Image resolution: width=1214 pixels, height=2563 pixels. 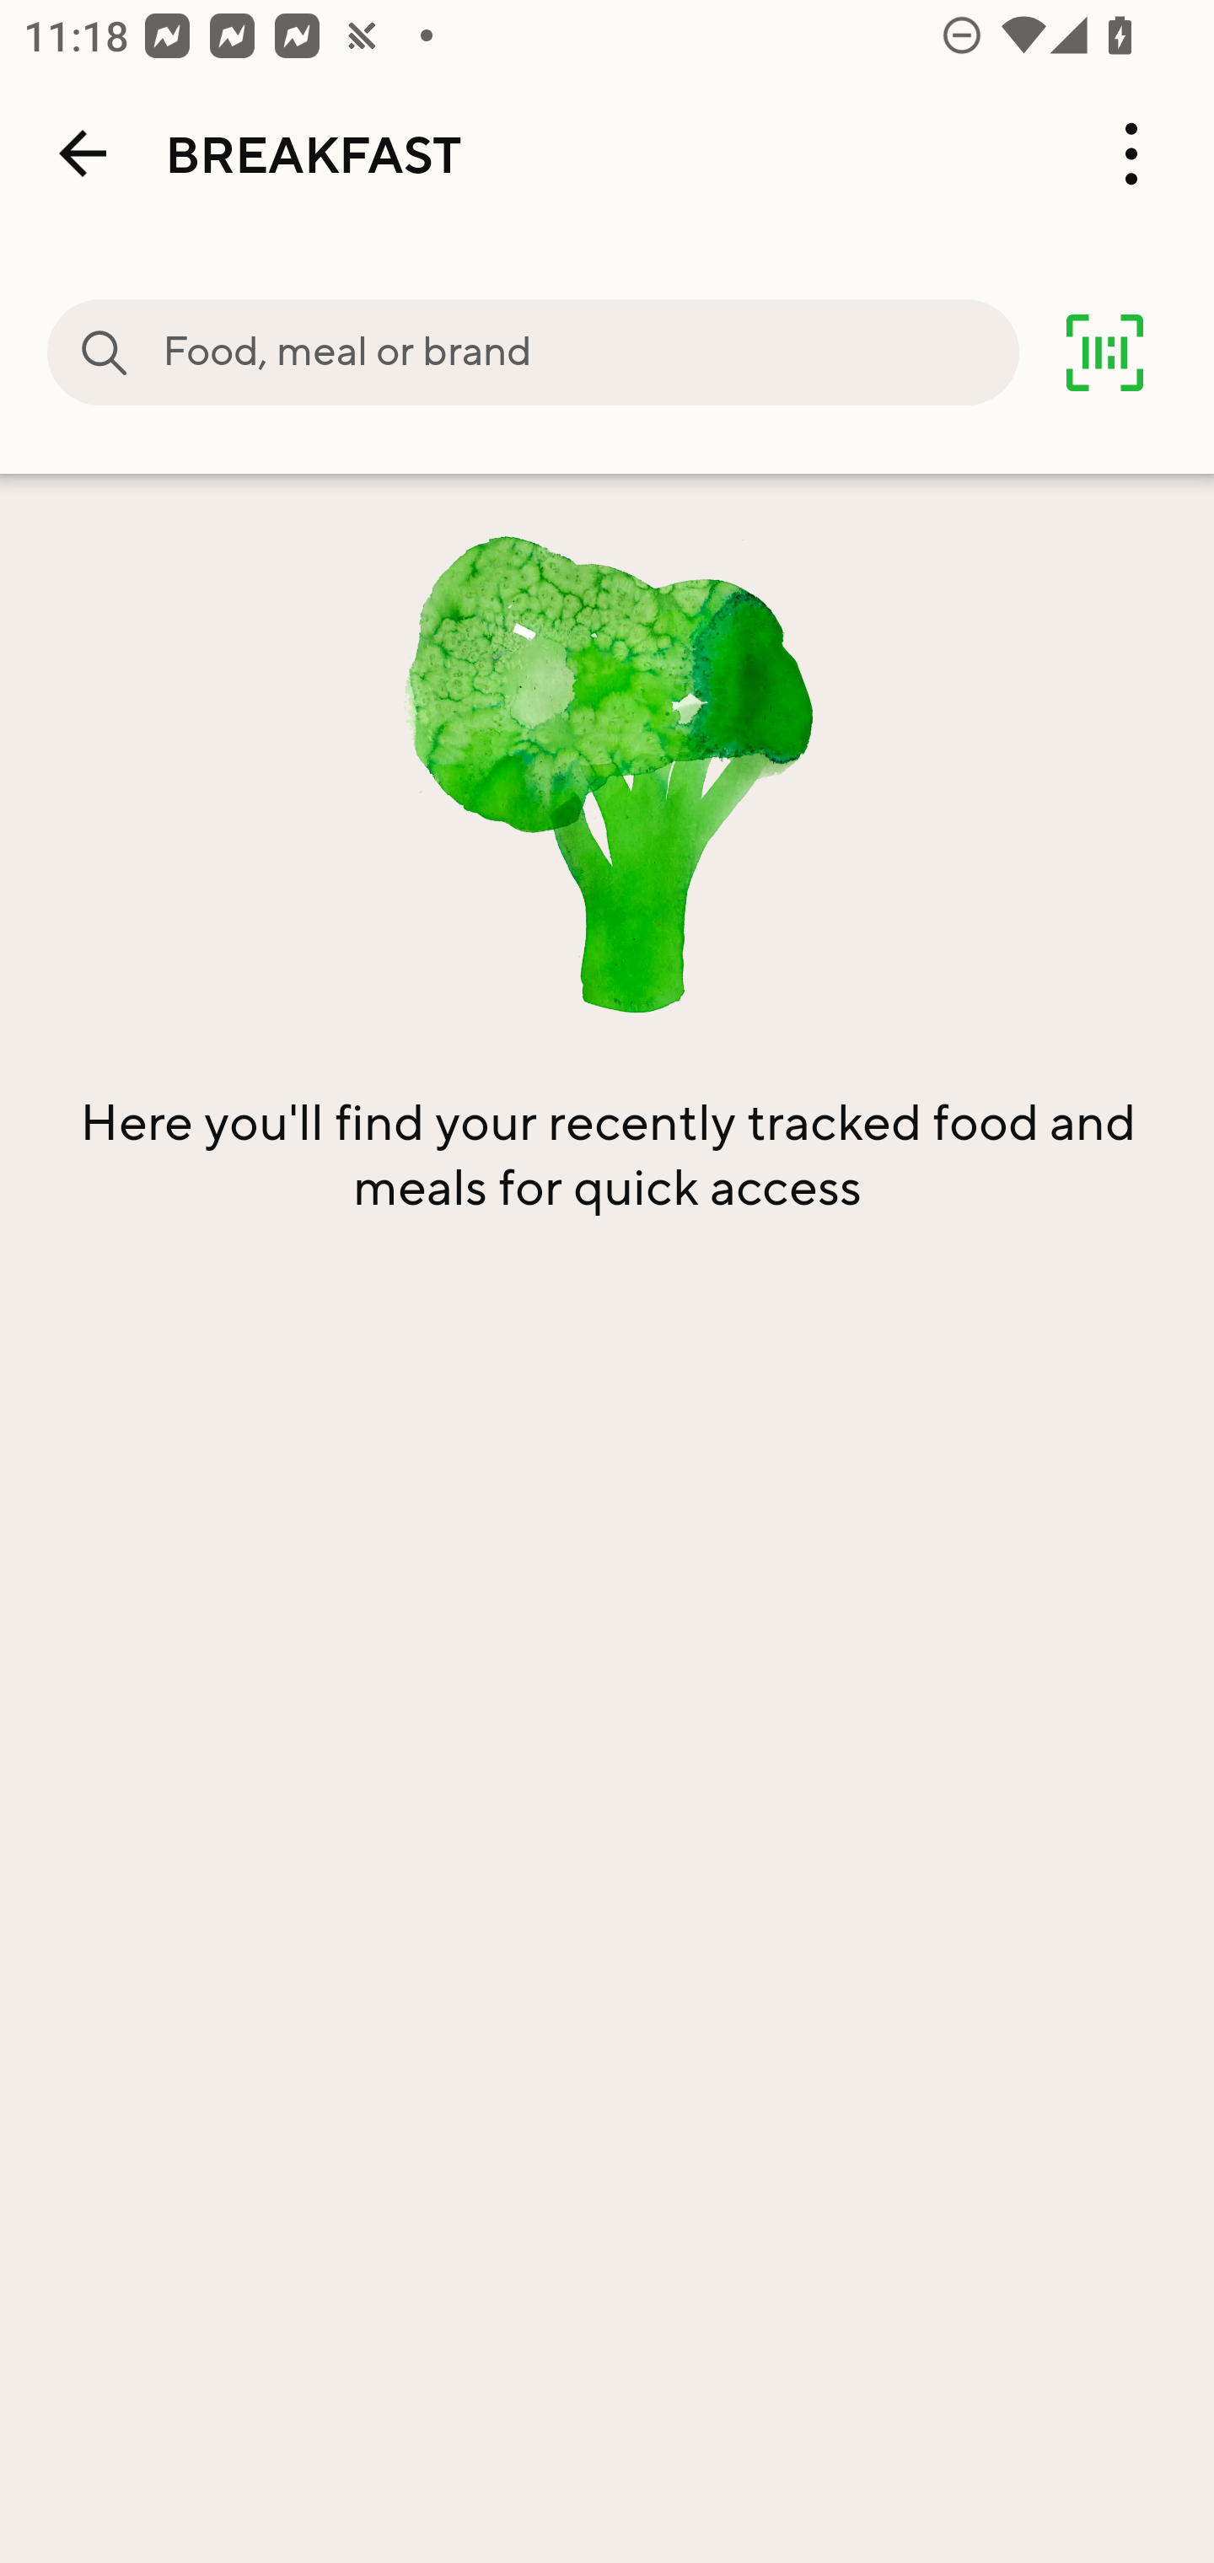 I want to click on Food, meal or brand, so click(x=590, y=352).